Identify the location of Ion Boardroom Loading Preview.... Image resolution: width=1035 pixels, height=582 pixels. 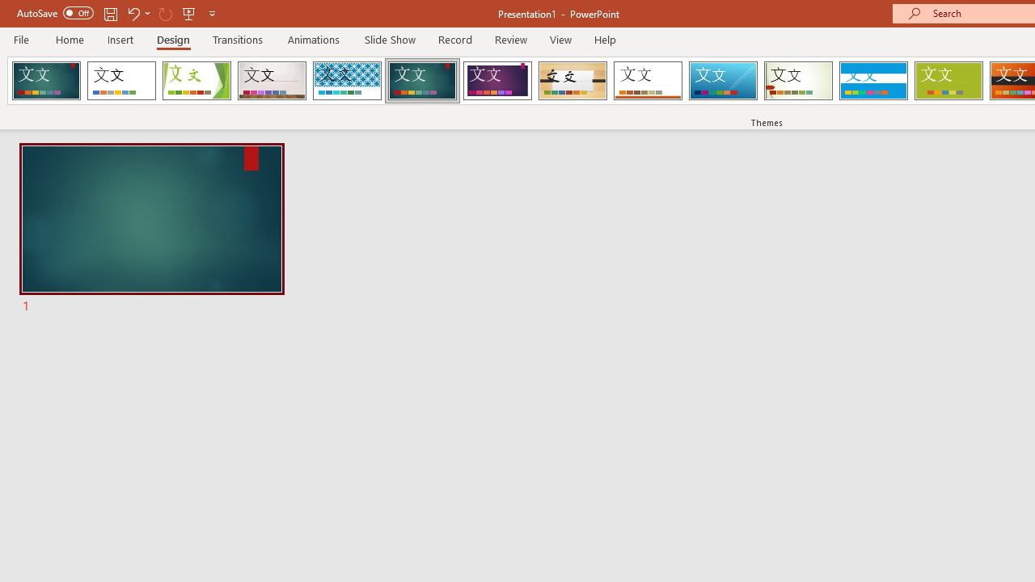
(497, 81).